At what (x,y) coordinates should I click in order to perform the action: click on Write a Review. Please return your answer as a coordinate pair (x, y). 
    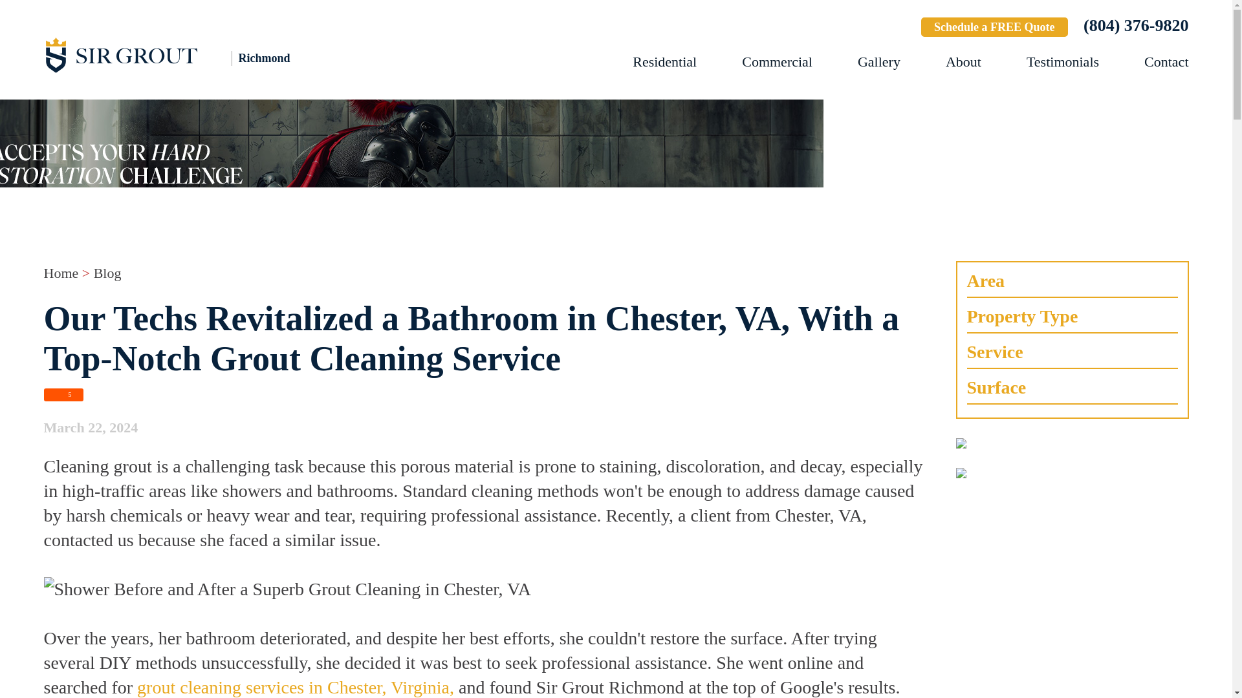
    Looking at the image, I should click on (864, 28).